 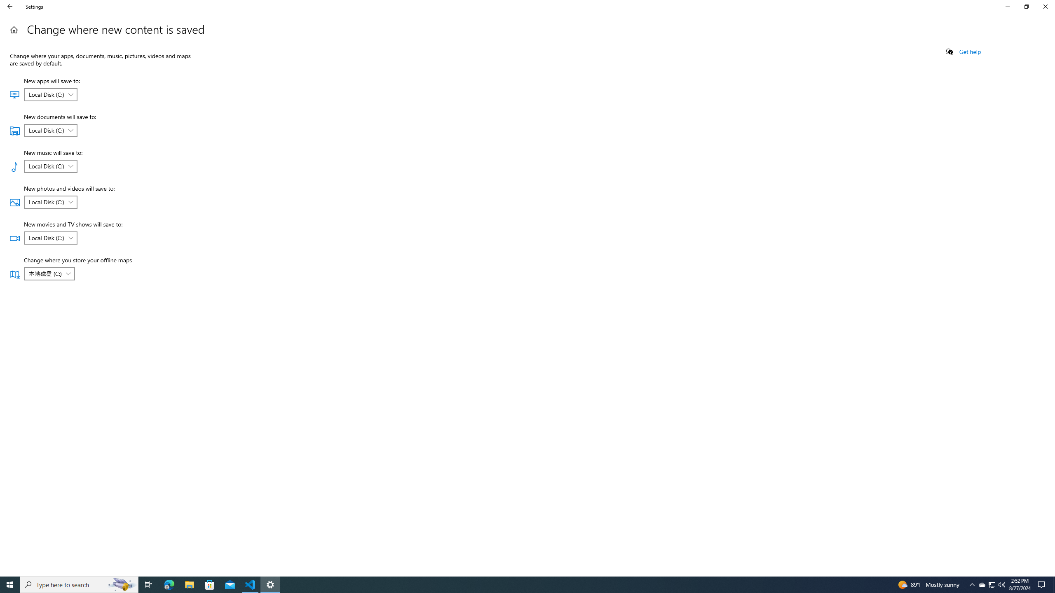 What do you see at coordinates (972, 585) in the screenshot?
I see `Notification Chevron` at bounding box center [972, 585].